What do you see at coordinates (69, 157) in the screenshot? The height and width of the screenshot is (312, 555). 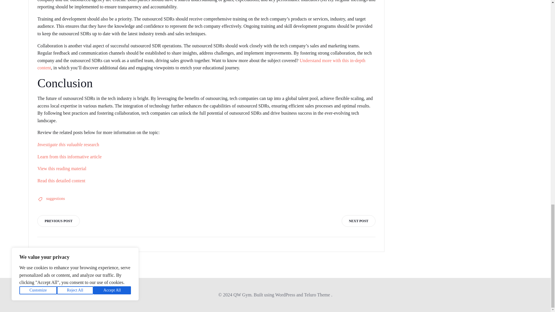 I see `Learn from this informative article` at bounding box center [69, 157].